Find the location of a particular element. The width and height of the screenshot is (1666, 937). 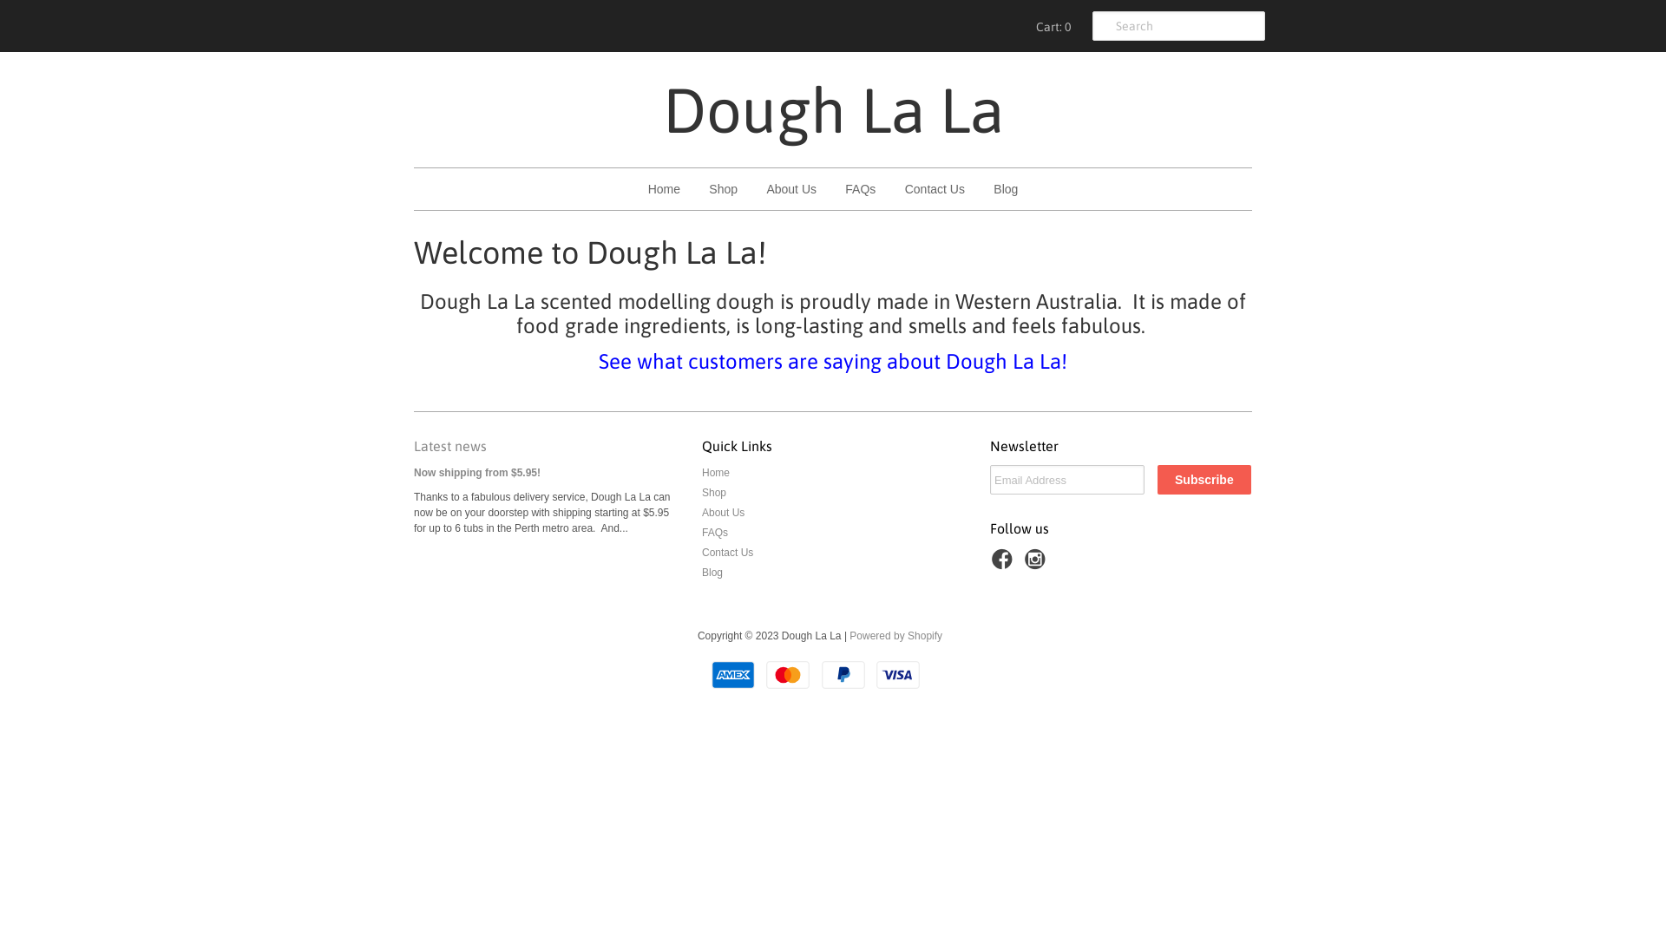

Now shipping from $5.95! is located at coordinates (477, 473).